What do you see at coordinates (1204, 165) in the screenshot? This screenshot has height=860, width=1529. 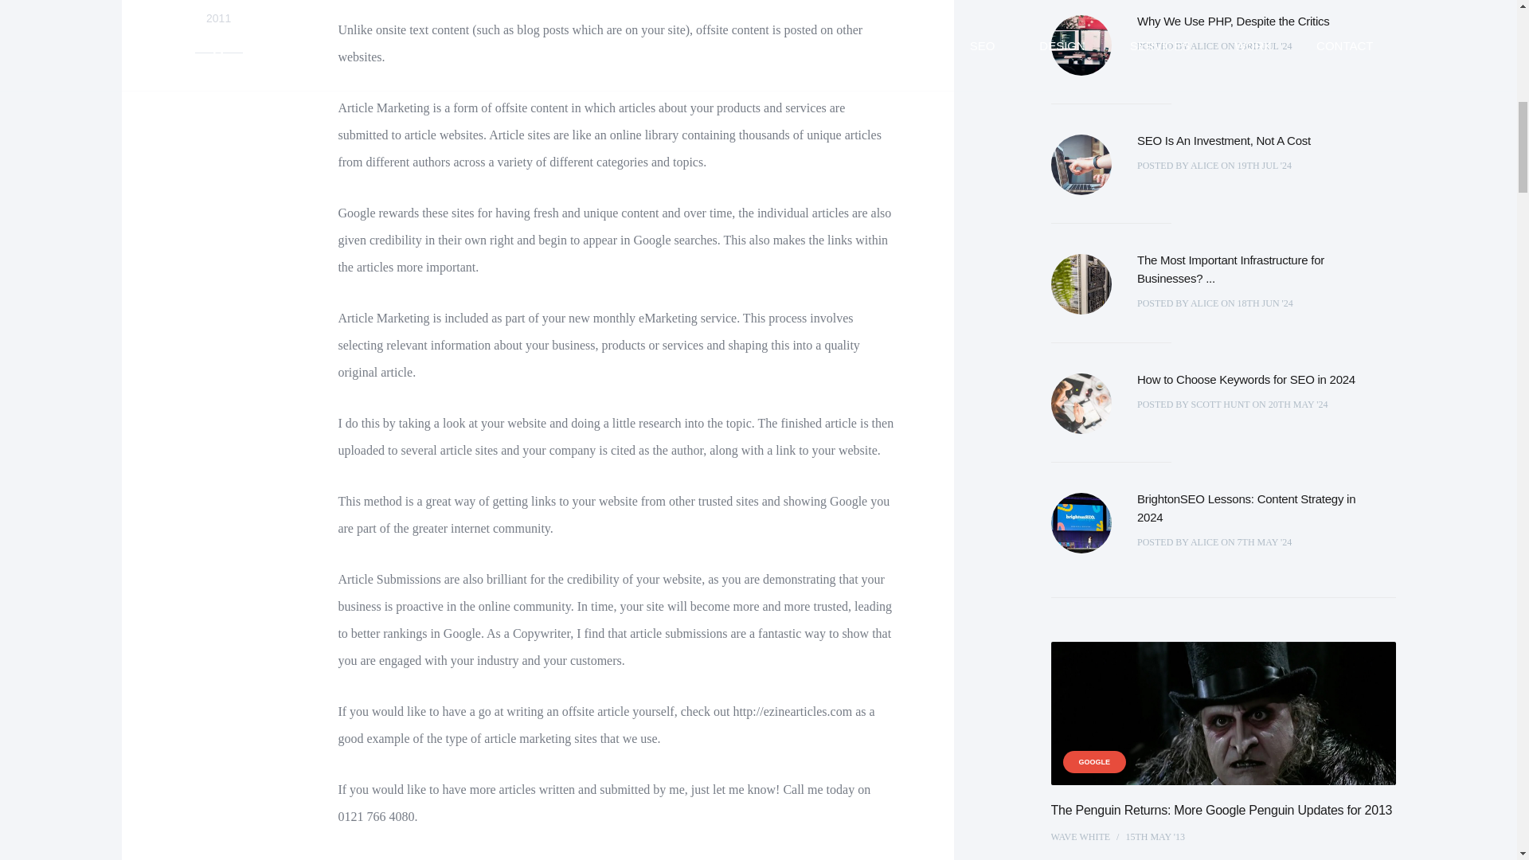 I see `The Most Important Infrastructure for Businesses? ...` at bounding box center [1204, 165].